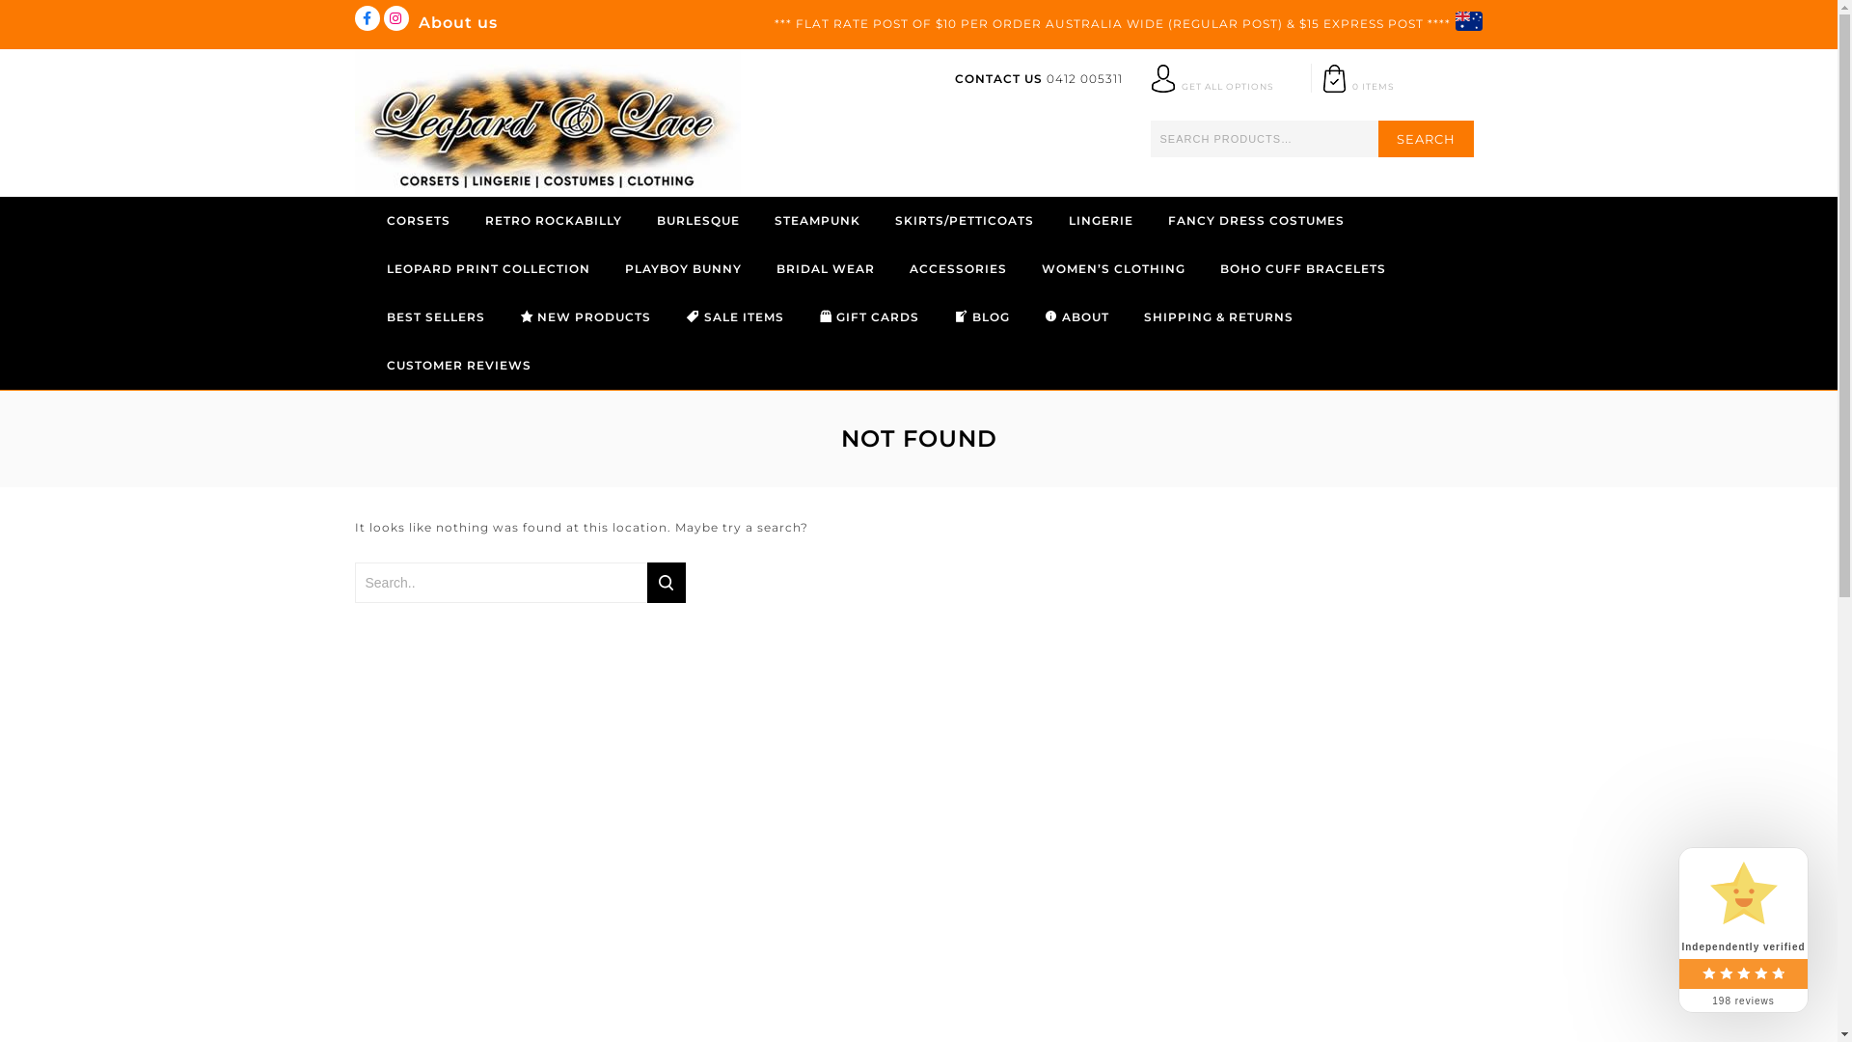 The height and width of the screenshot is (1042, 1852). What do you see at coordinates (553, 221) in the screenshot?
I see `RETRO ROCKABILLY` at bounding box center [553, 221].